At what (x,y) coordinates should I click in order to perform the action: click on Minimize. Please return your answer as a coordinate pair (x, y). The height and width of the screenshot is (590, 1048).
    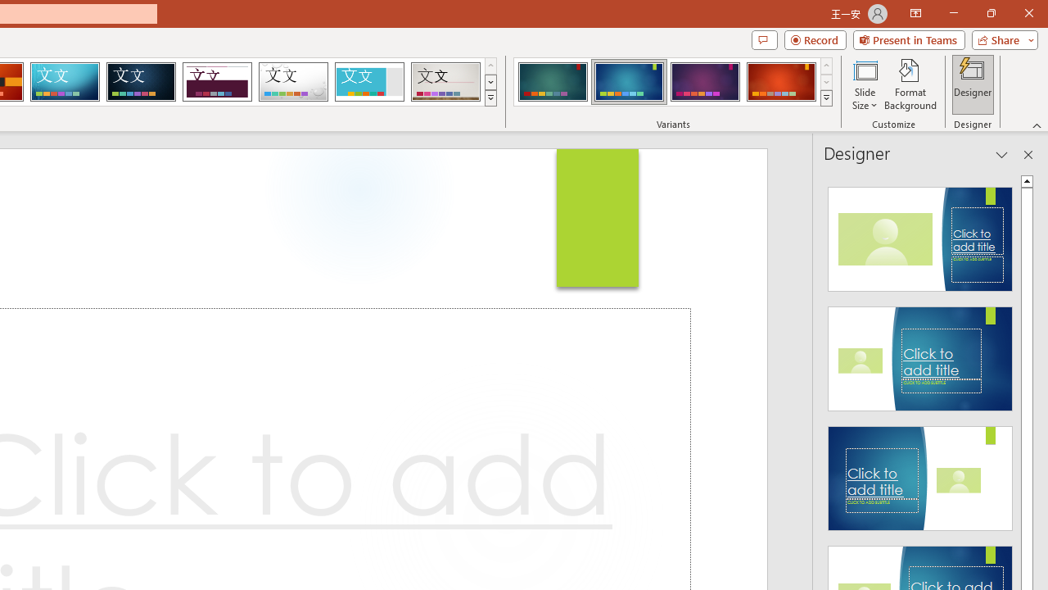
    Looking at the image, I should click on (953, 13).